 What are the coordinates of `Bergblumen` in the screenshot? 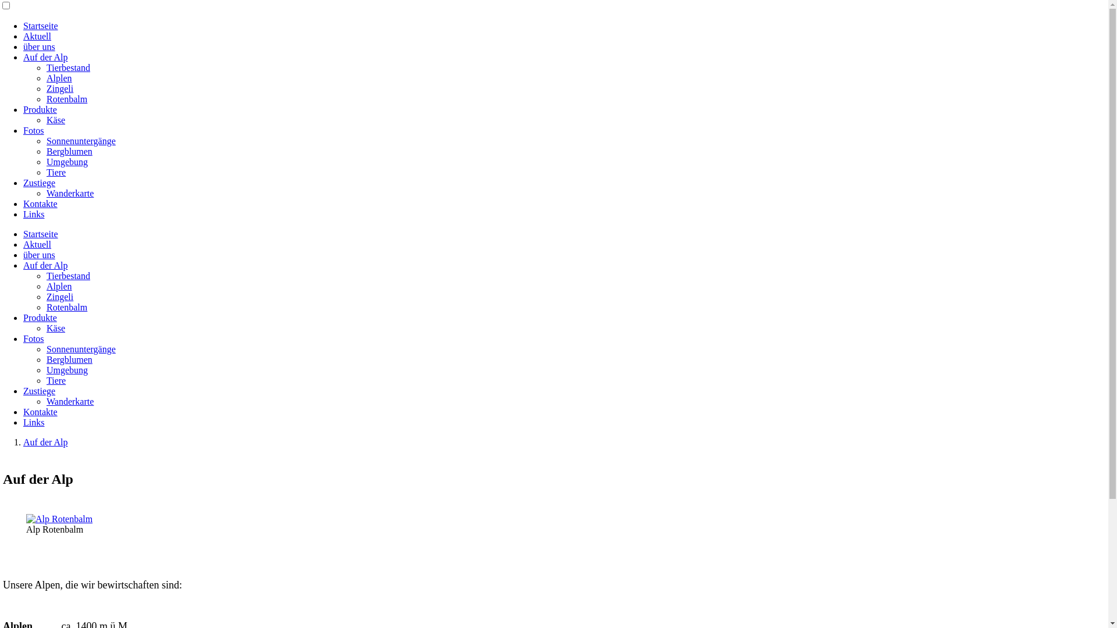 It's located at (70, 151).